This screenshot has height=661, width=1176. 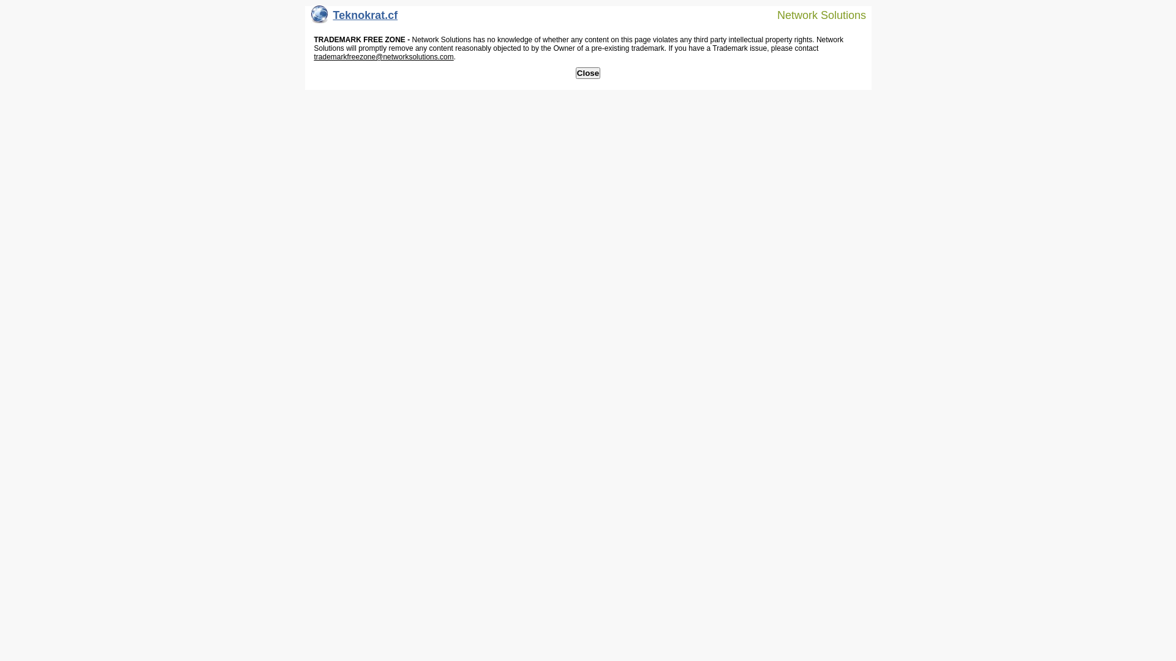 I want to click on trademarkfreezone@networksolutions.com, so click(x=383, y=57).